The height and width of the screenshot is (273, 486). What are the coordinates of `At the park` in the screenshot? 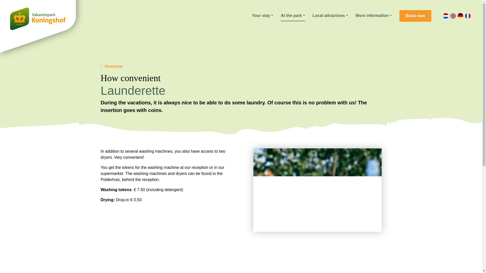 It's located at (293, 16).